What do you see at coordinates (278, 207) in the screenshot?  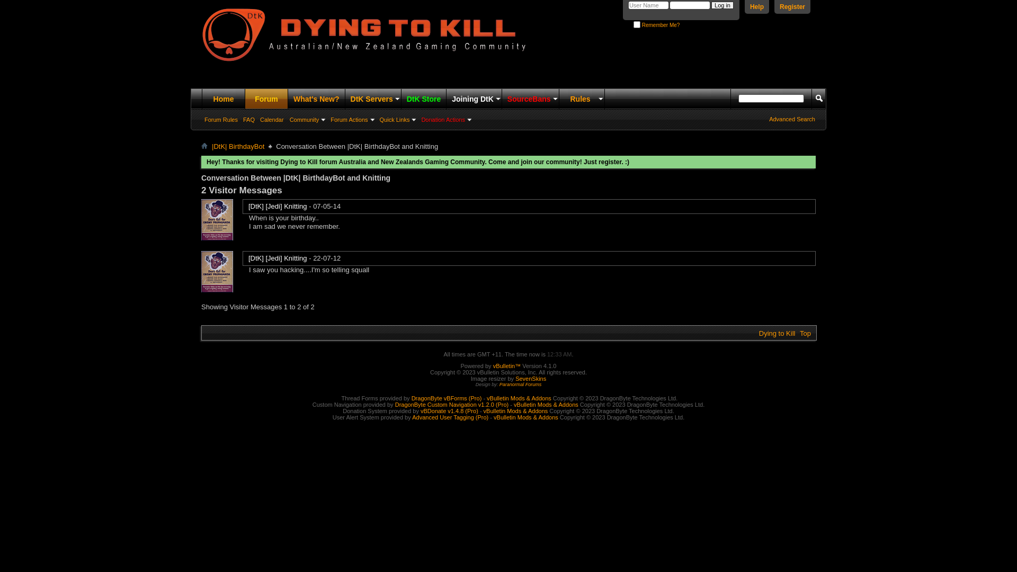 I see `[DtK] [Jedi] Knitting` at bounding box center [278, 207].